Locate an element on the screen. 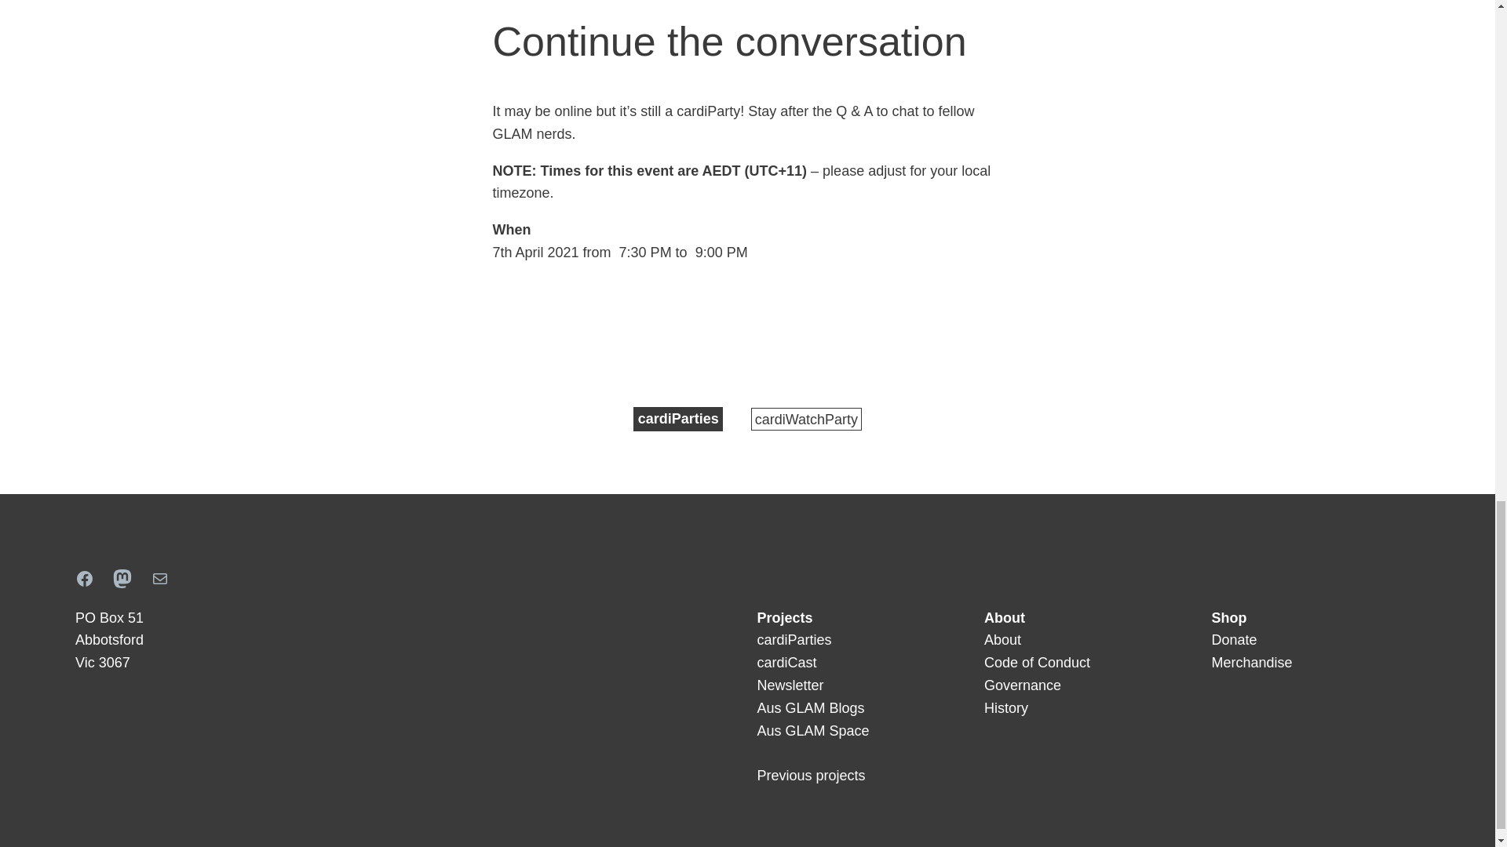 The height and width of the screenshot is (847, 1507). cardiParties is located at coordinates (678, 419).